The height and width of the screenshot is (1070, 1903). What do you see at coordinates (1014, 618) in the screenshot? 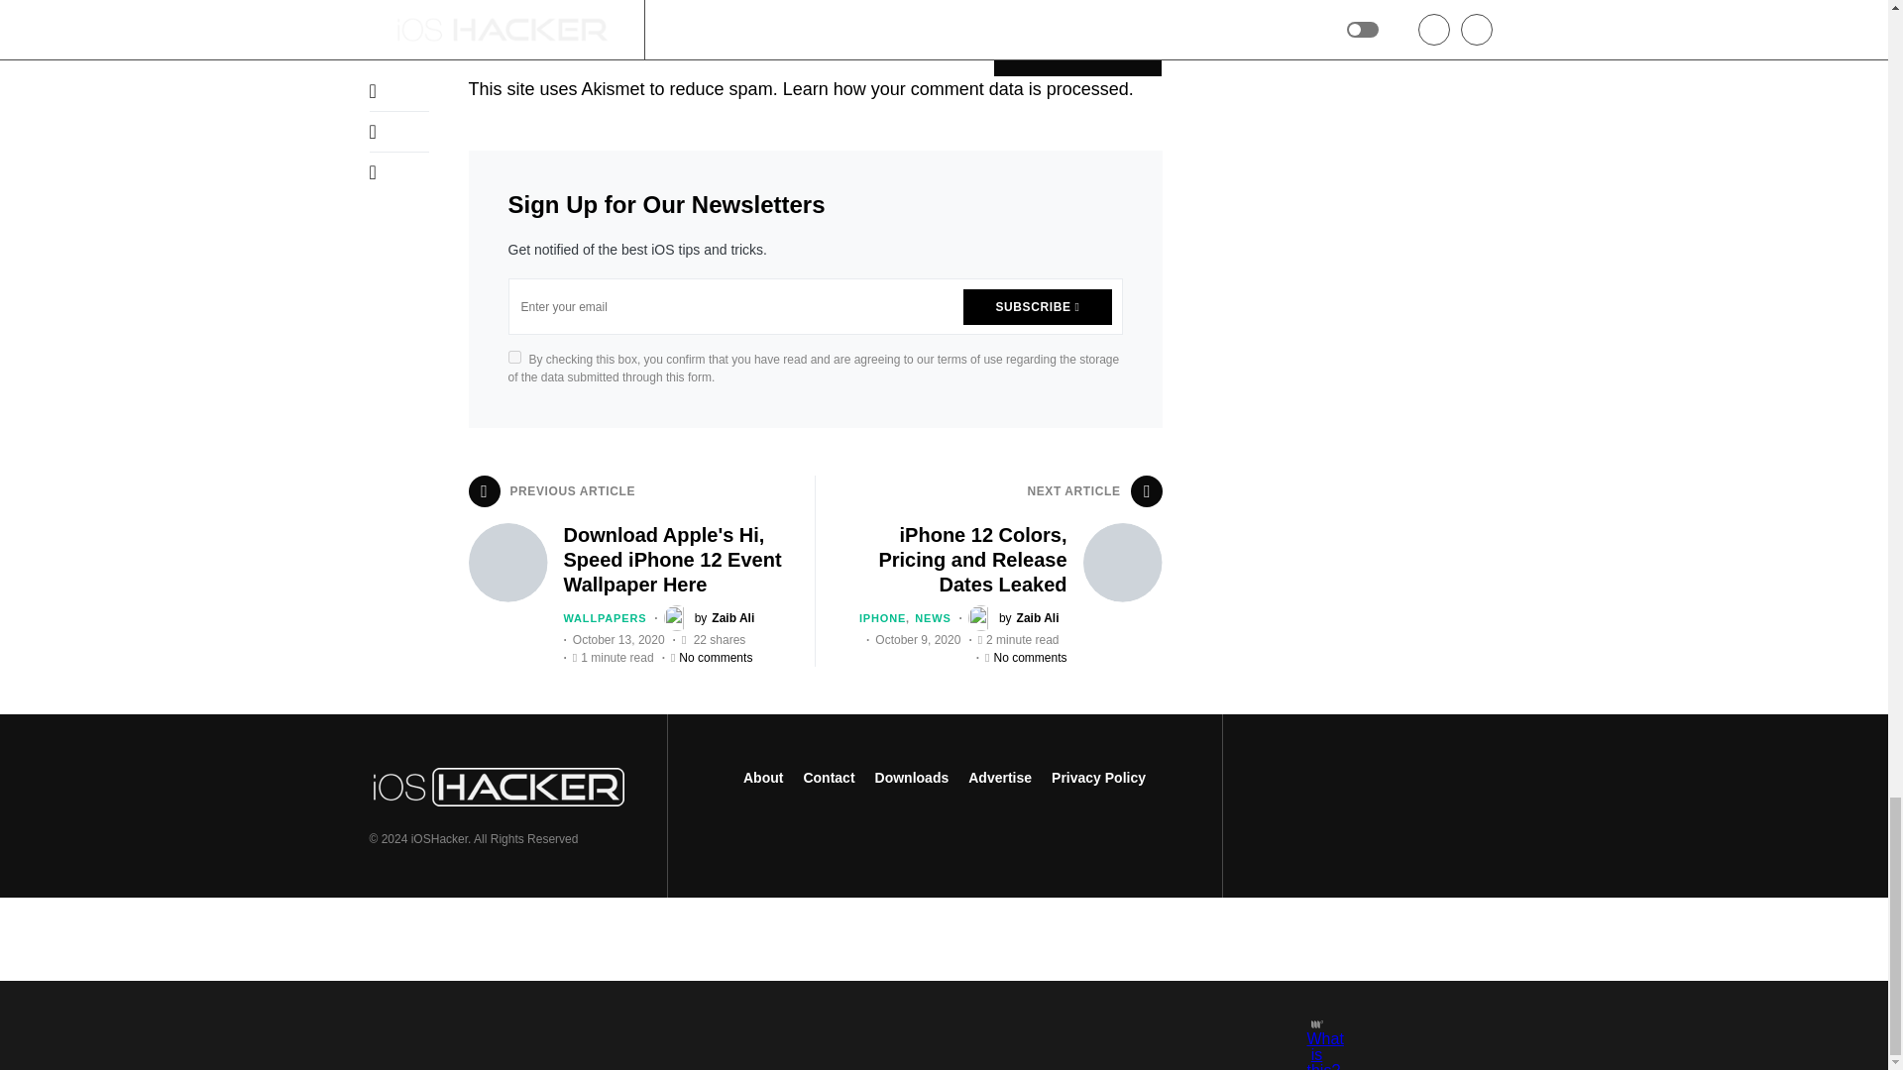
I see `View all posts by Zaib Ali` at bounding box center [1014, 618].